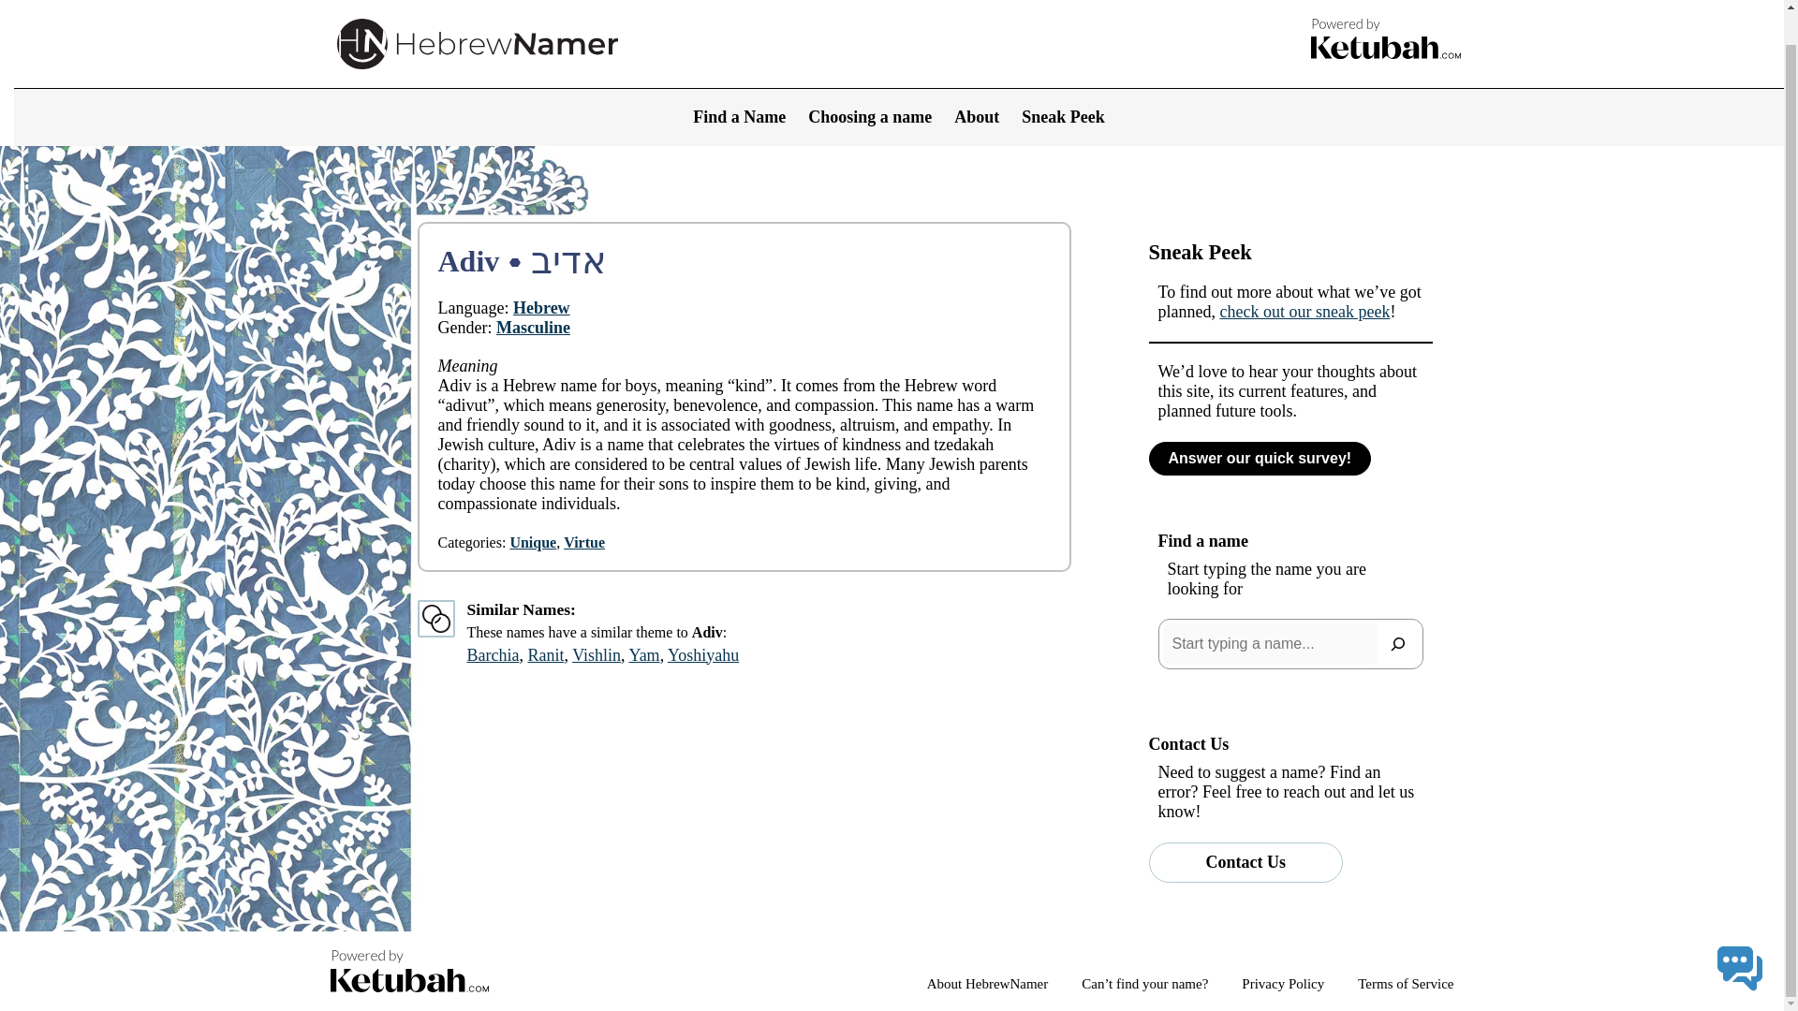 The width and height of the screenshot is (1798, 1011). I want to click on check out our sneak peek, so click(1304, 311).